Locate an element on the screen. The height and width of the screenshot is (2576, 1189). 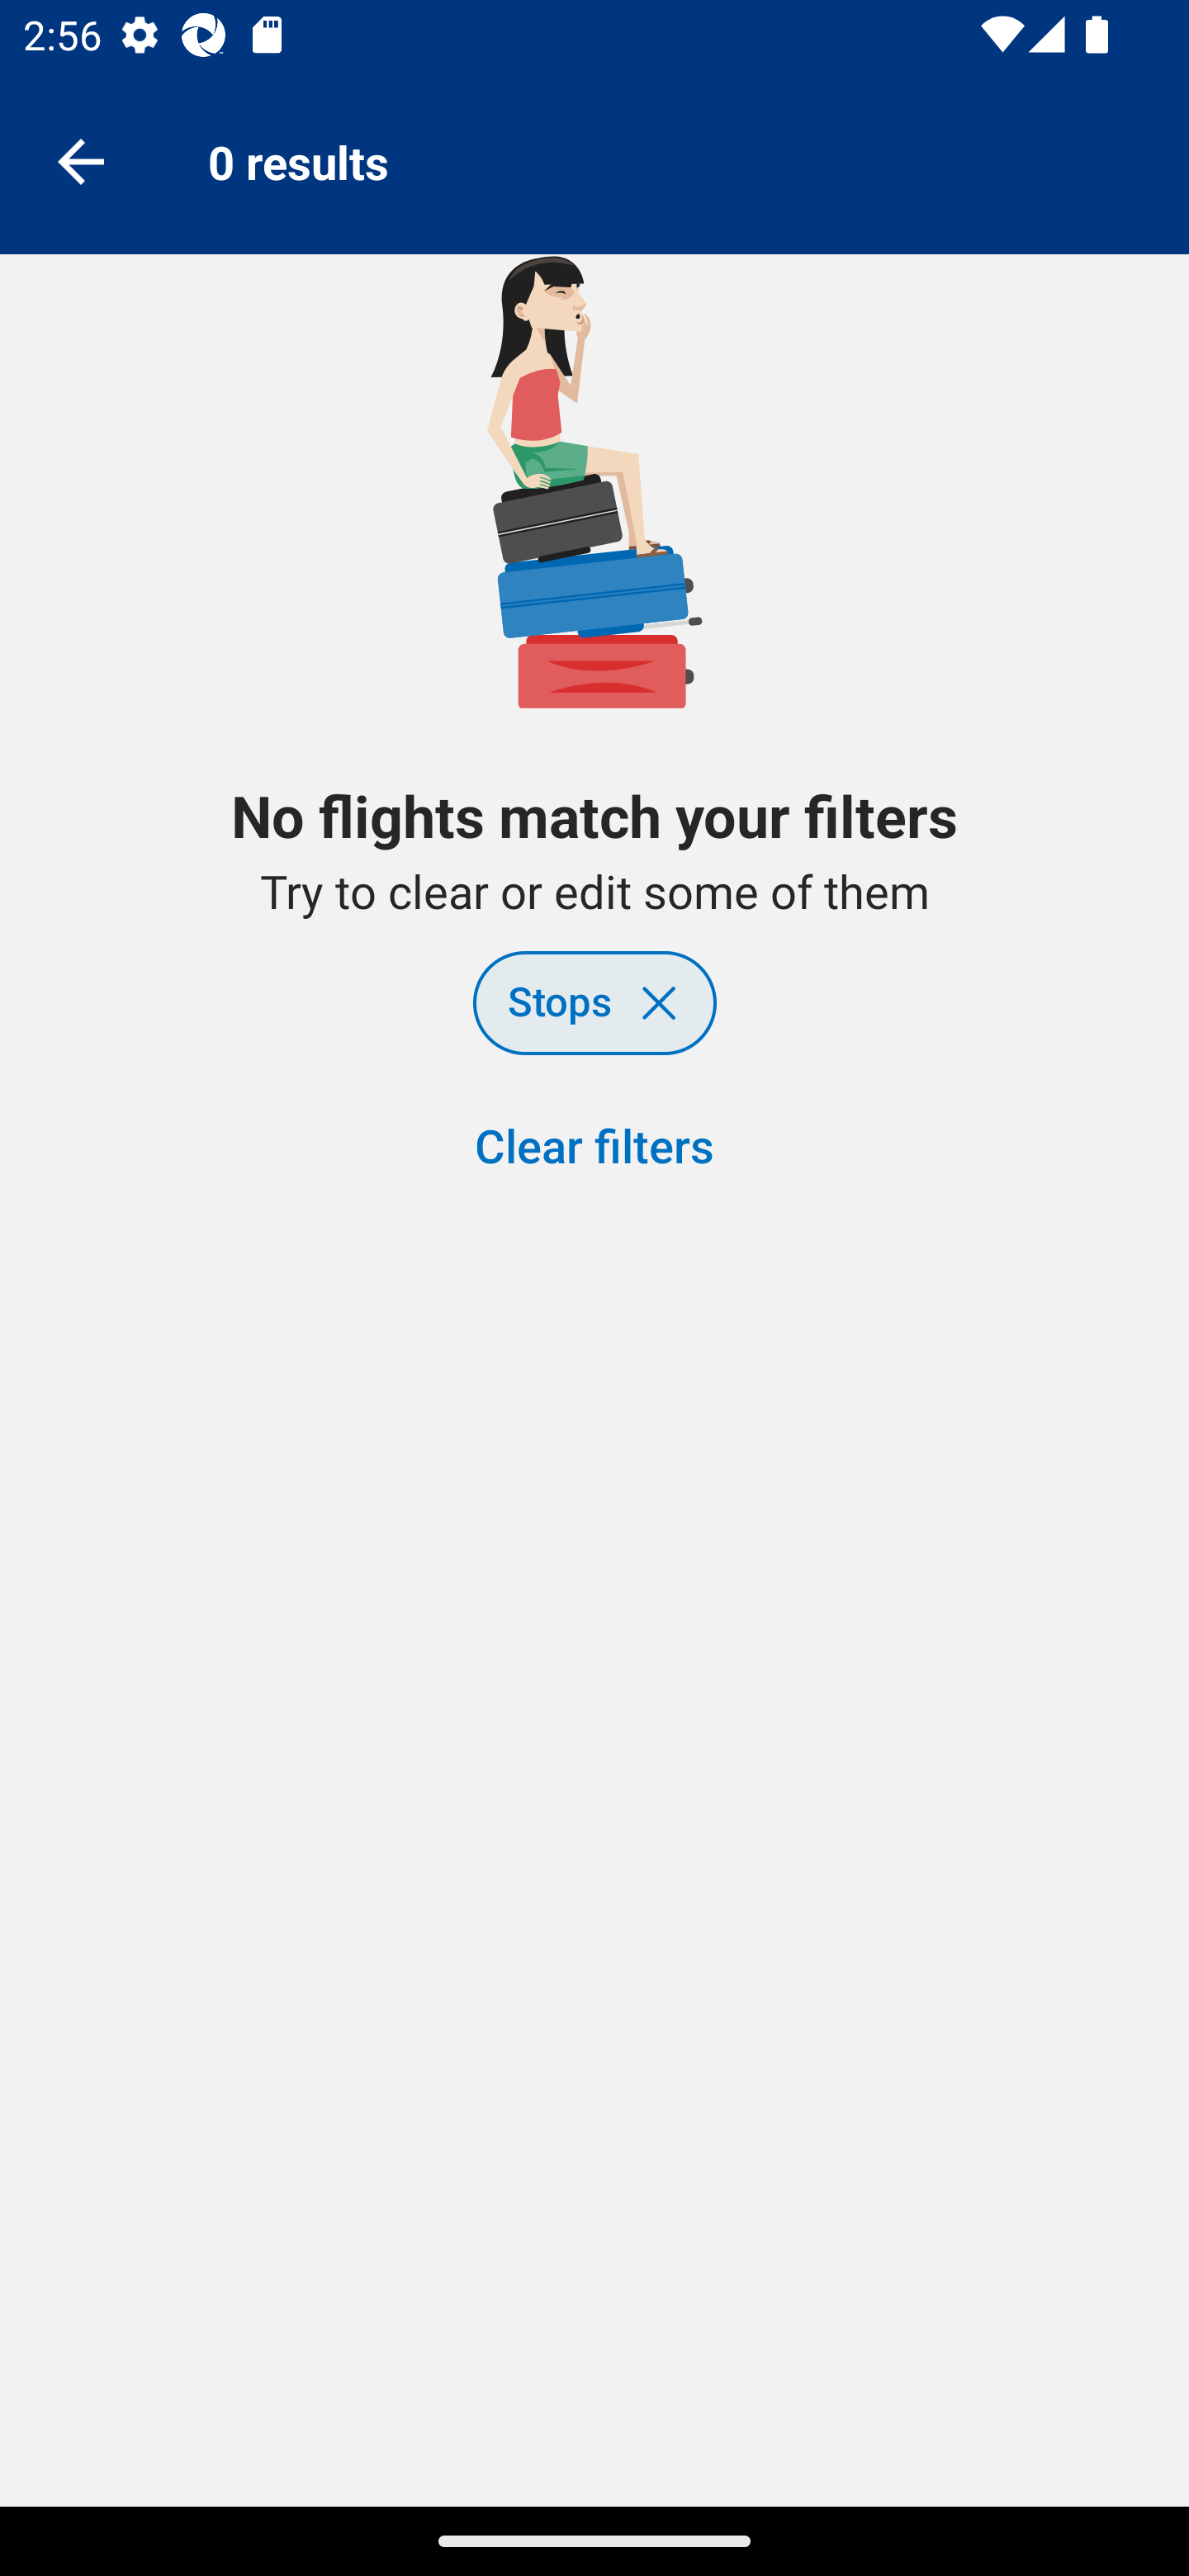
Navigate up is located at coordinates (81, 160).